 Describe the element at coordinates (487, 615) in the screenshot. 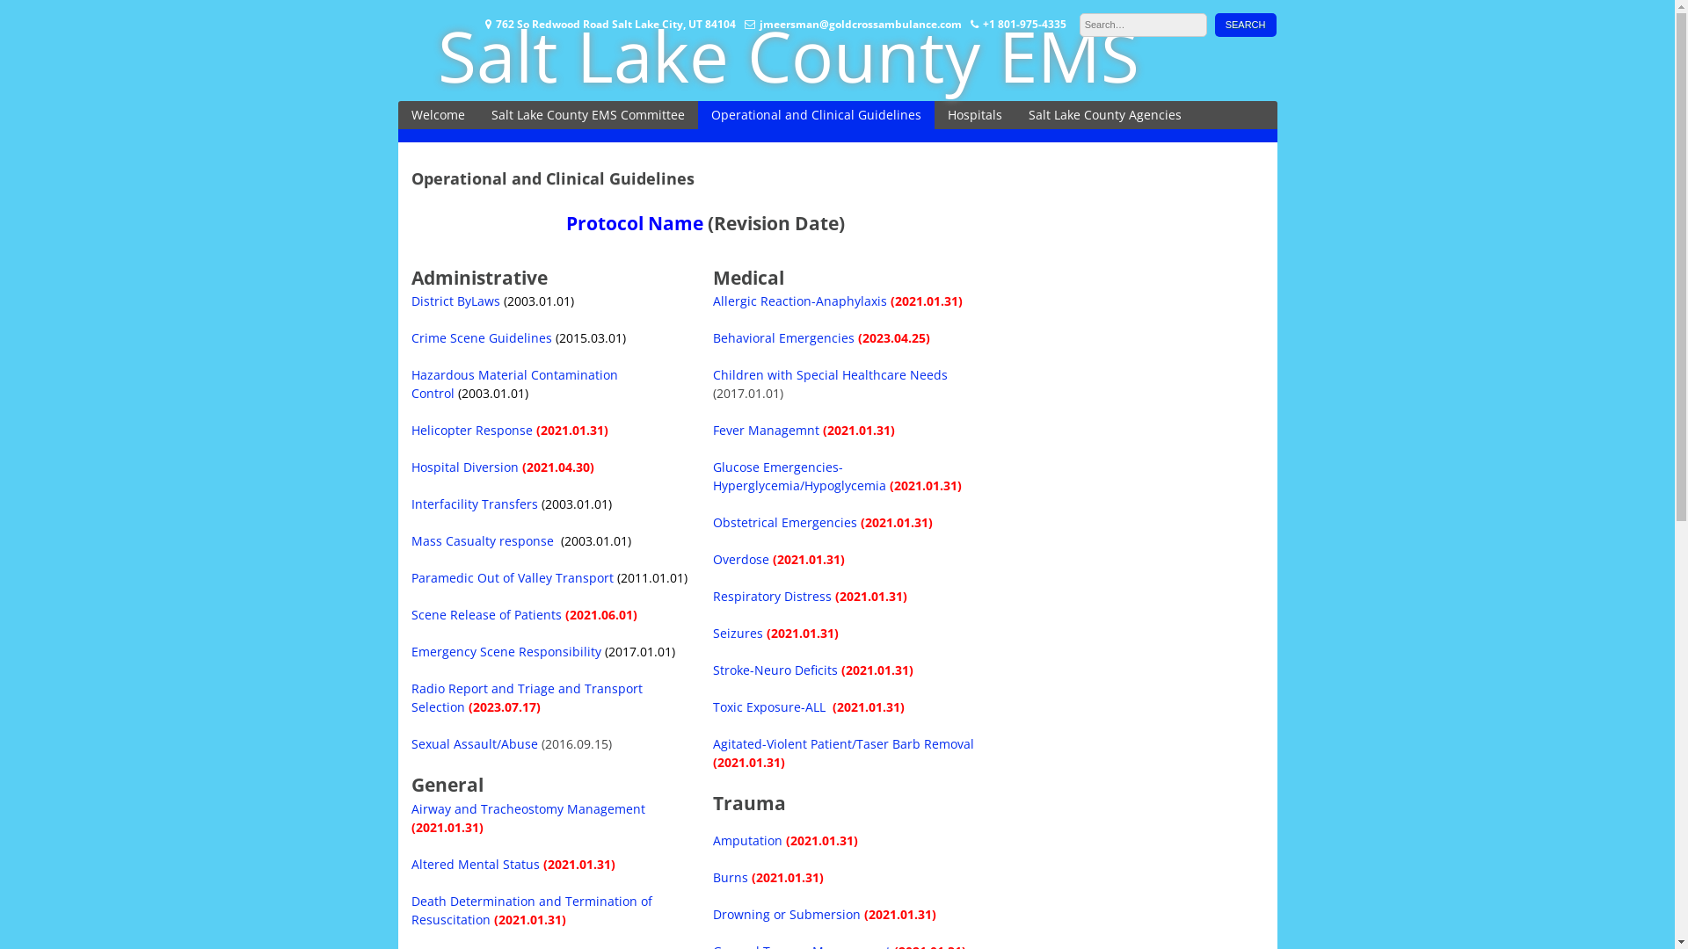

I see `Scene Release of Patients` at that location.